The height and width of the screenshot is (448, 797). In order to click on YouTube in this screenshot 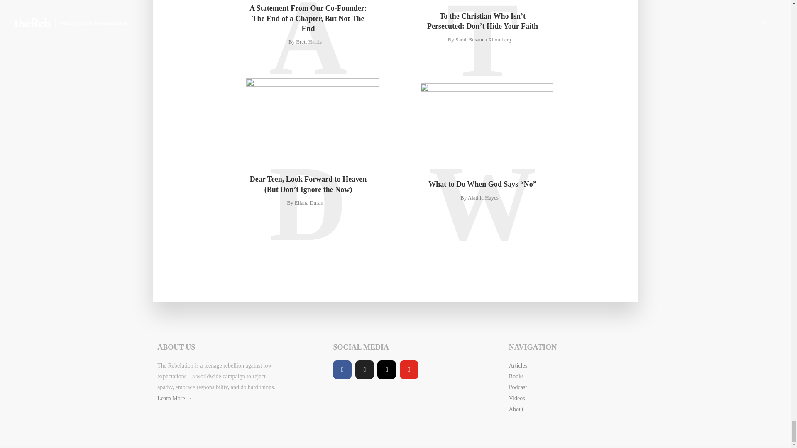, I will do `click(409, 370)`.